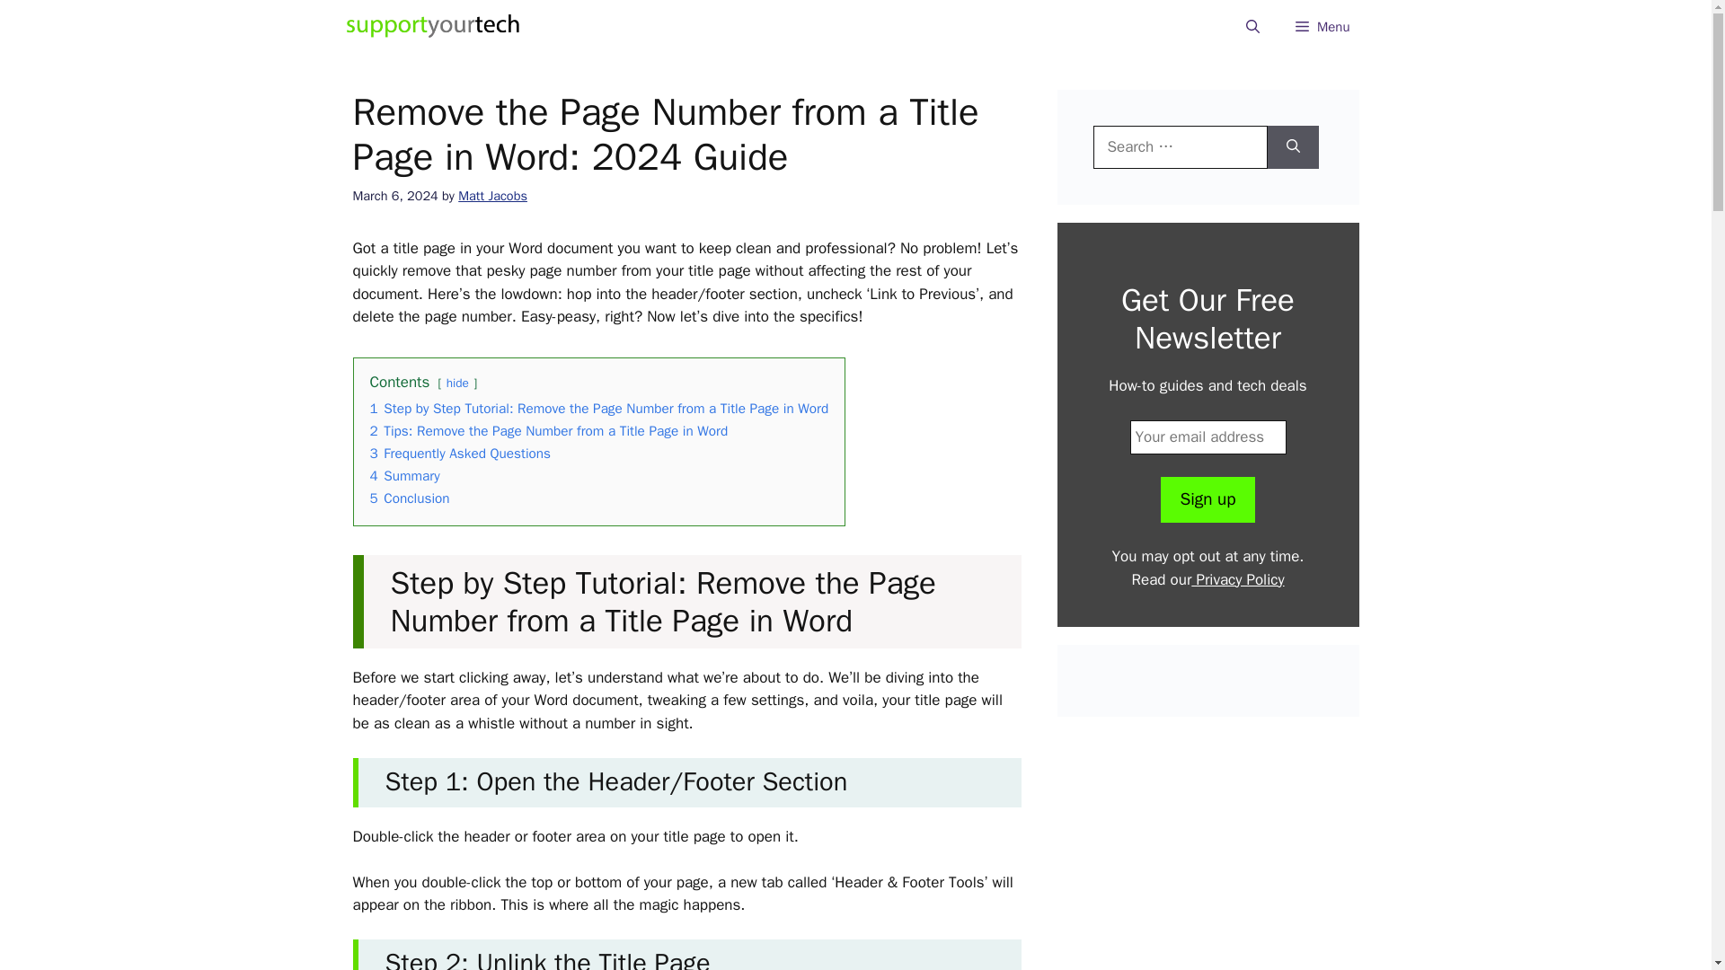 Image resolution: width=1725 pixels, height=970 pixels. What do you see at coordinates (458, 383) in the screenshot?
I see `hide` at bounding box center [458, 383].